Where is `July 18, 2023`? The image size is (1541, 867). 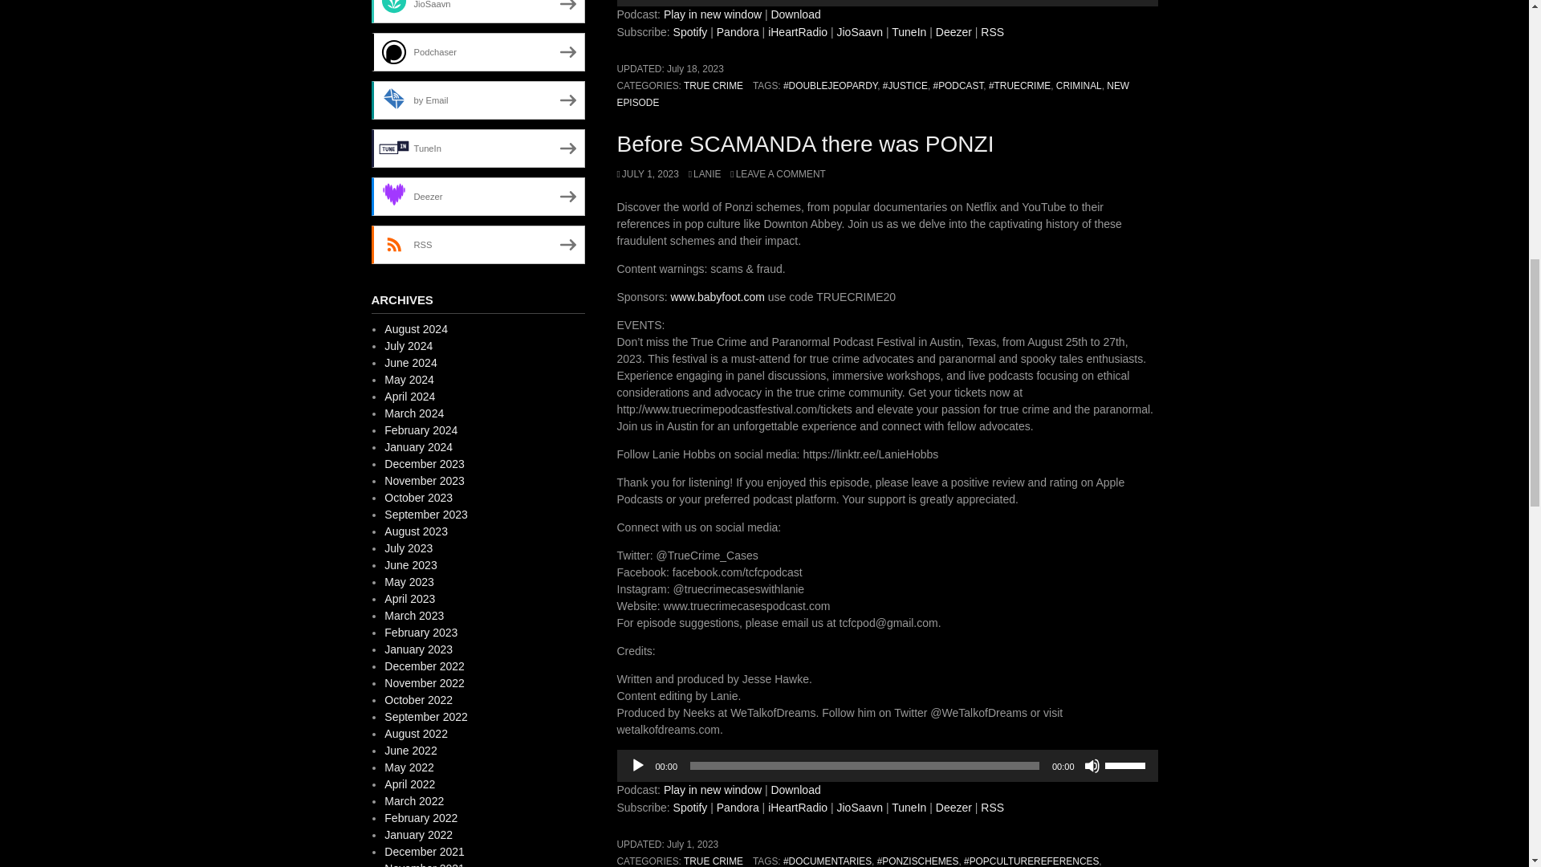
July 18, 2023 is located at coordinates (695, 68).